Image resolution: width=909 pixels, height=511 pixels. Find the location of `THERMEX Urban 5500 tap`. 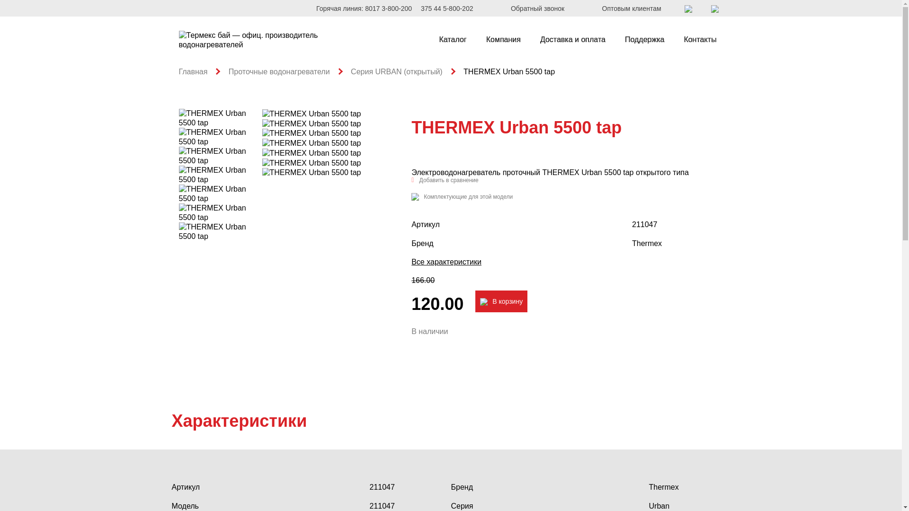

THERMEX Urban 5500 tap is located at coordinates (312, 143).